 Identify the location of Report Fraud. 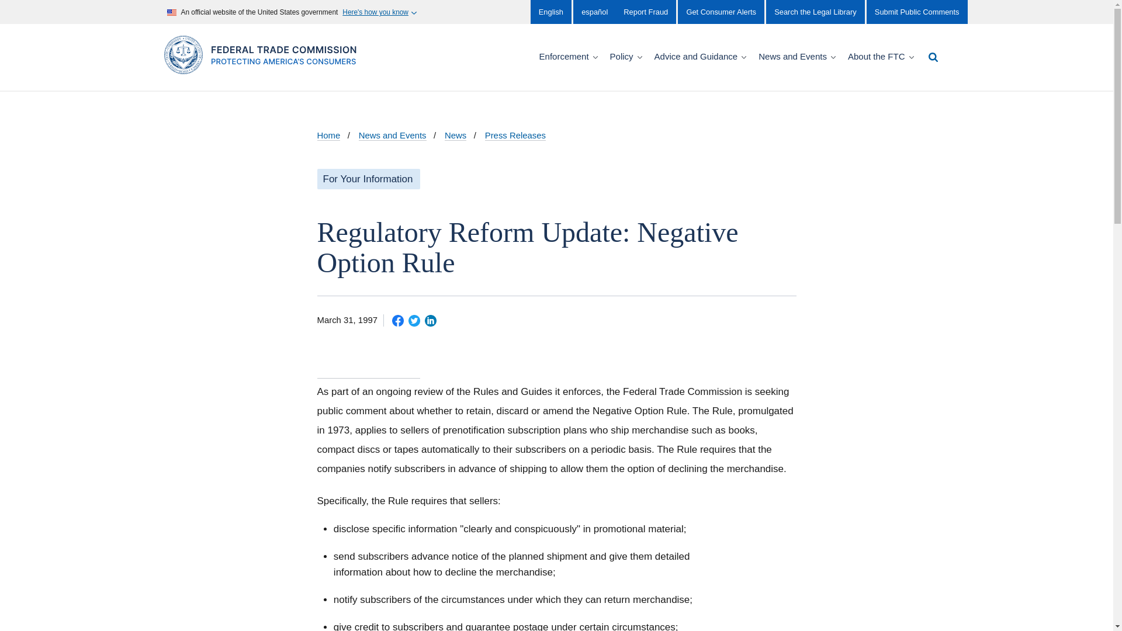
(645, 12).